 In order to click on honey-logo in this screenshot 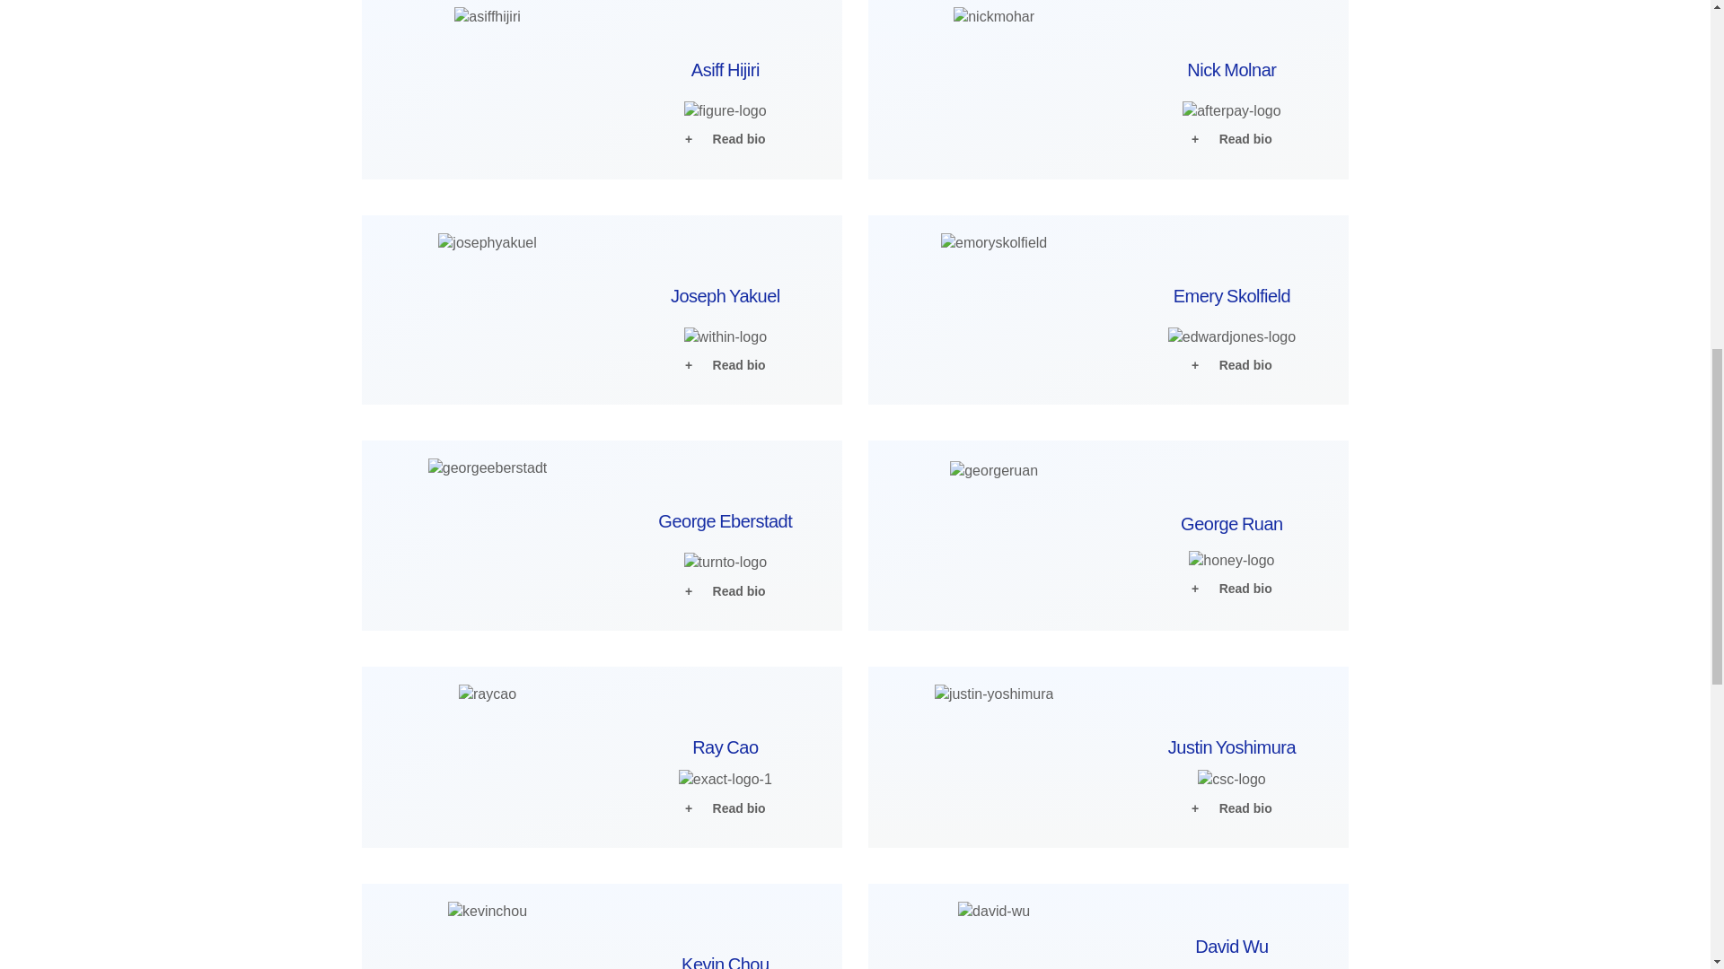, I will do `click(1231, 561)`.